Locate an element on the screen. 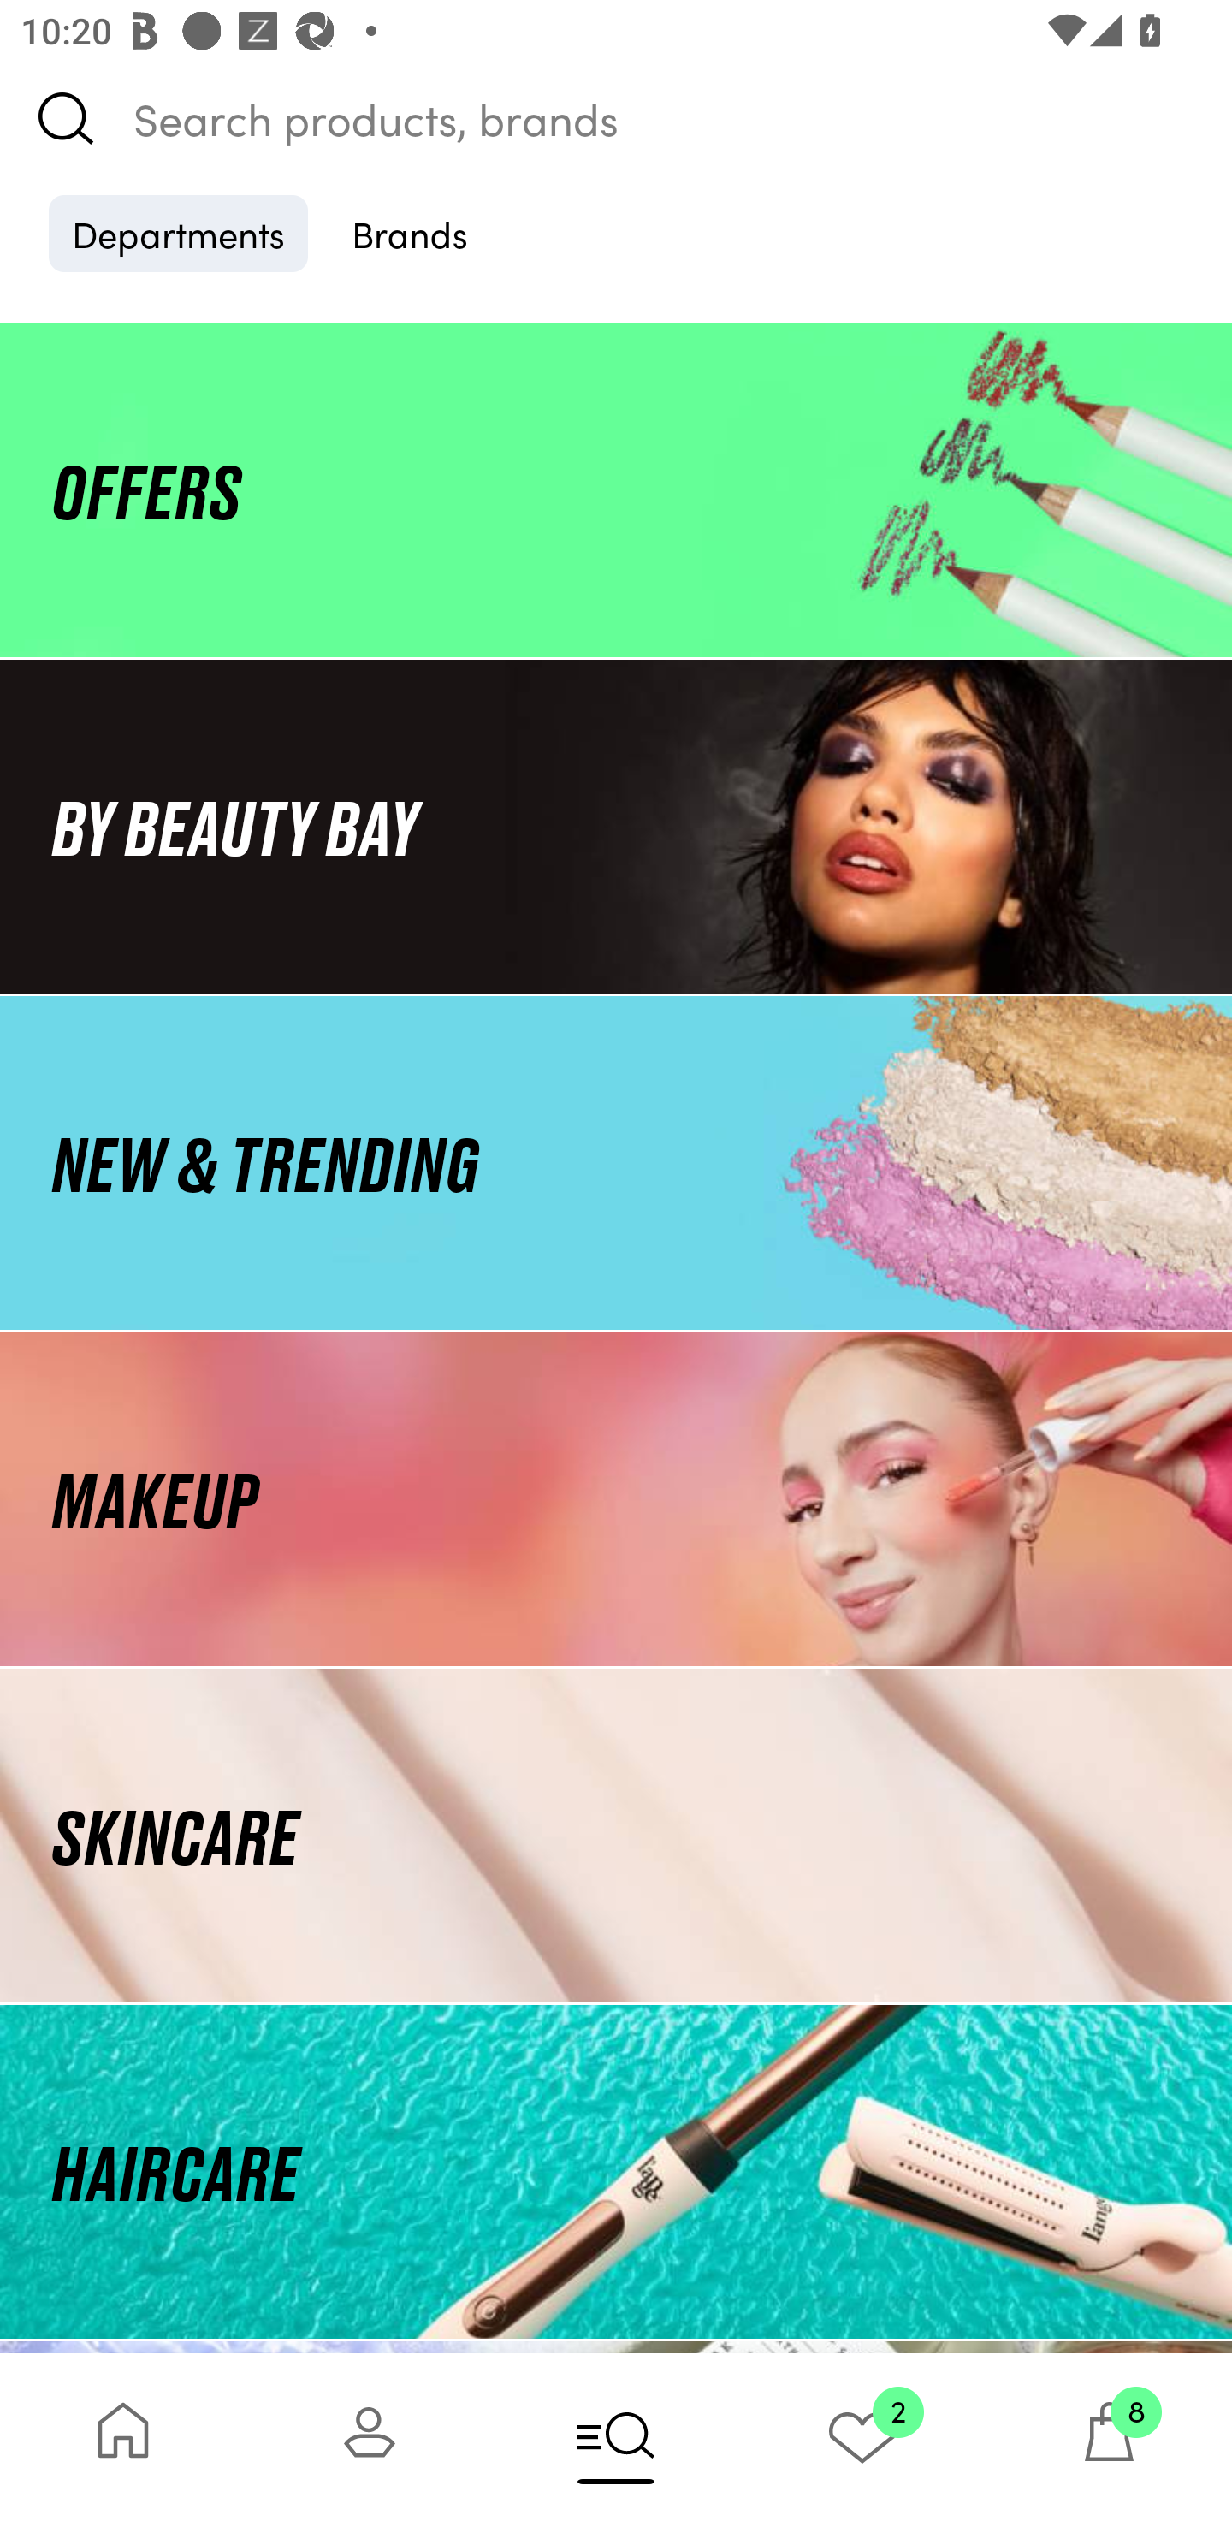 The height and width of the screenshot is (2533, 1232). HAIRCARE is located at coordinates (616, 2172).